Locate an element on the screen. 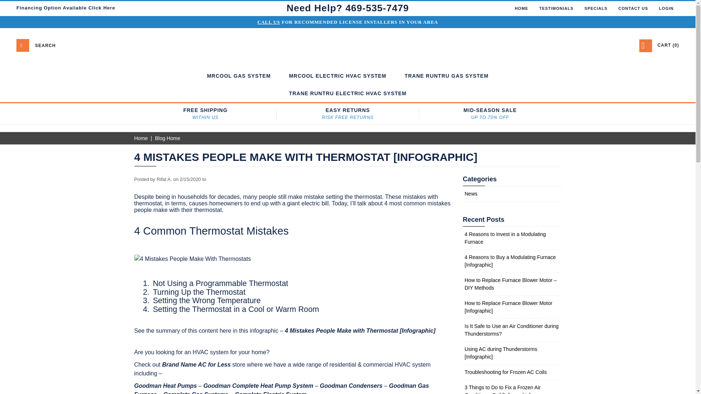  TRANE RUNTRU GAS SYSTEM is located at coordinates (446, 76).